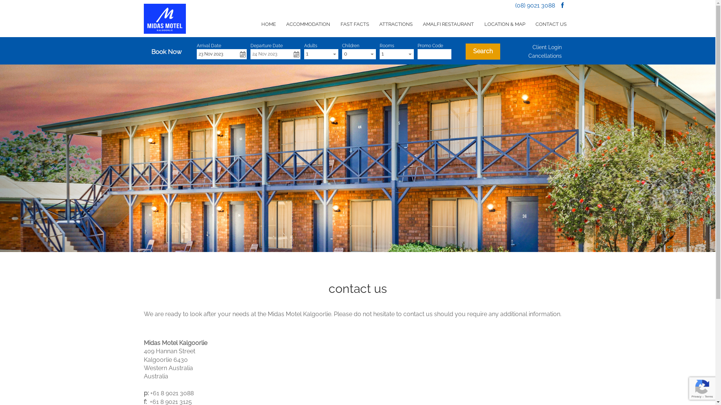  I want to click on AMALFI RESTAURANT, so click(448, 24).